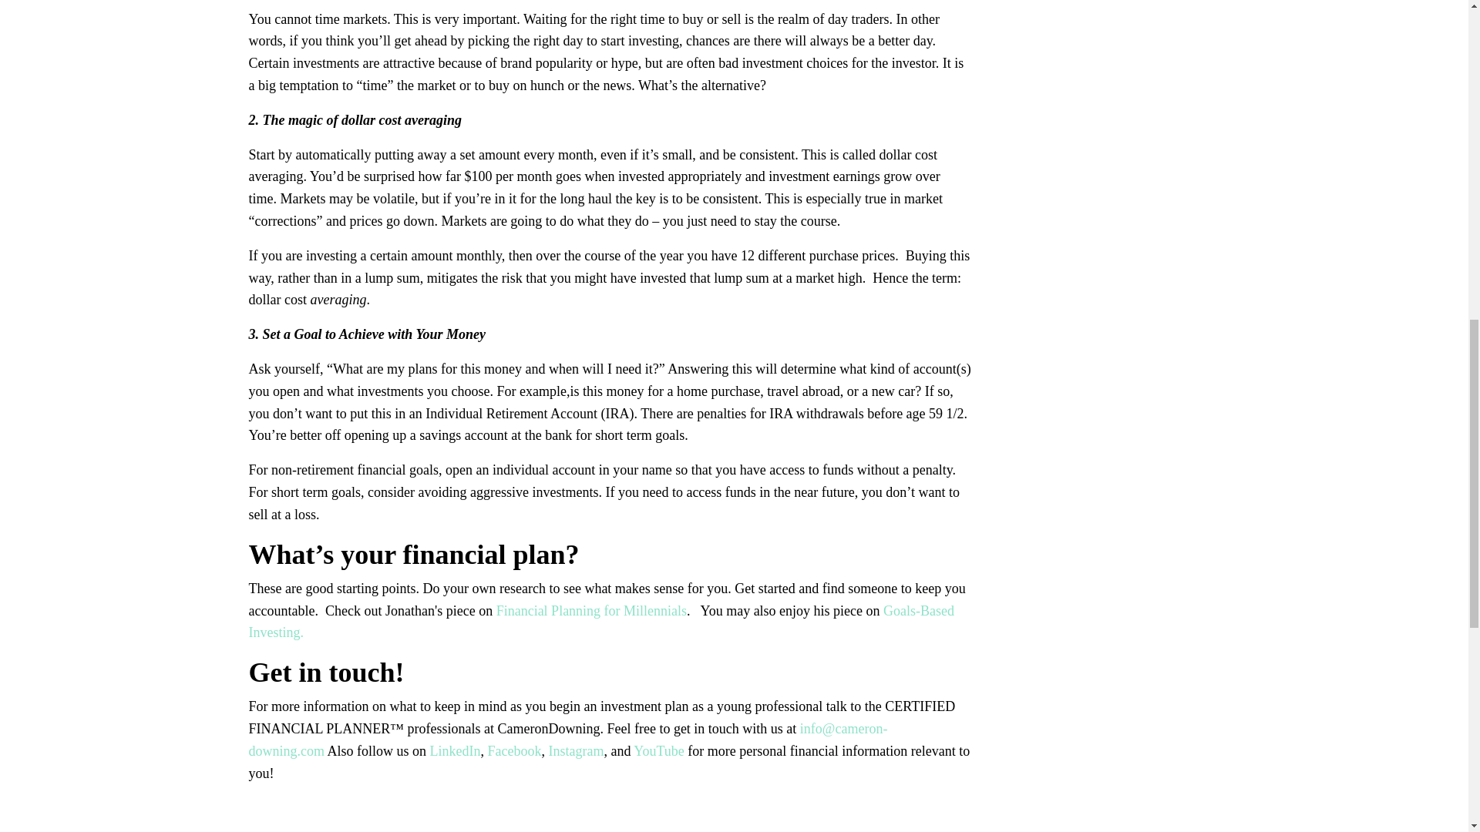 This screenshot has width=1480, height=832. What do you see at coordinates (456, 750) in the screenshot?
I see `LinkedIn` at bounding box center [456, 750].